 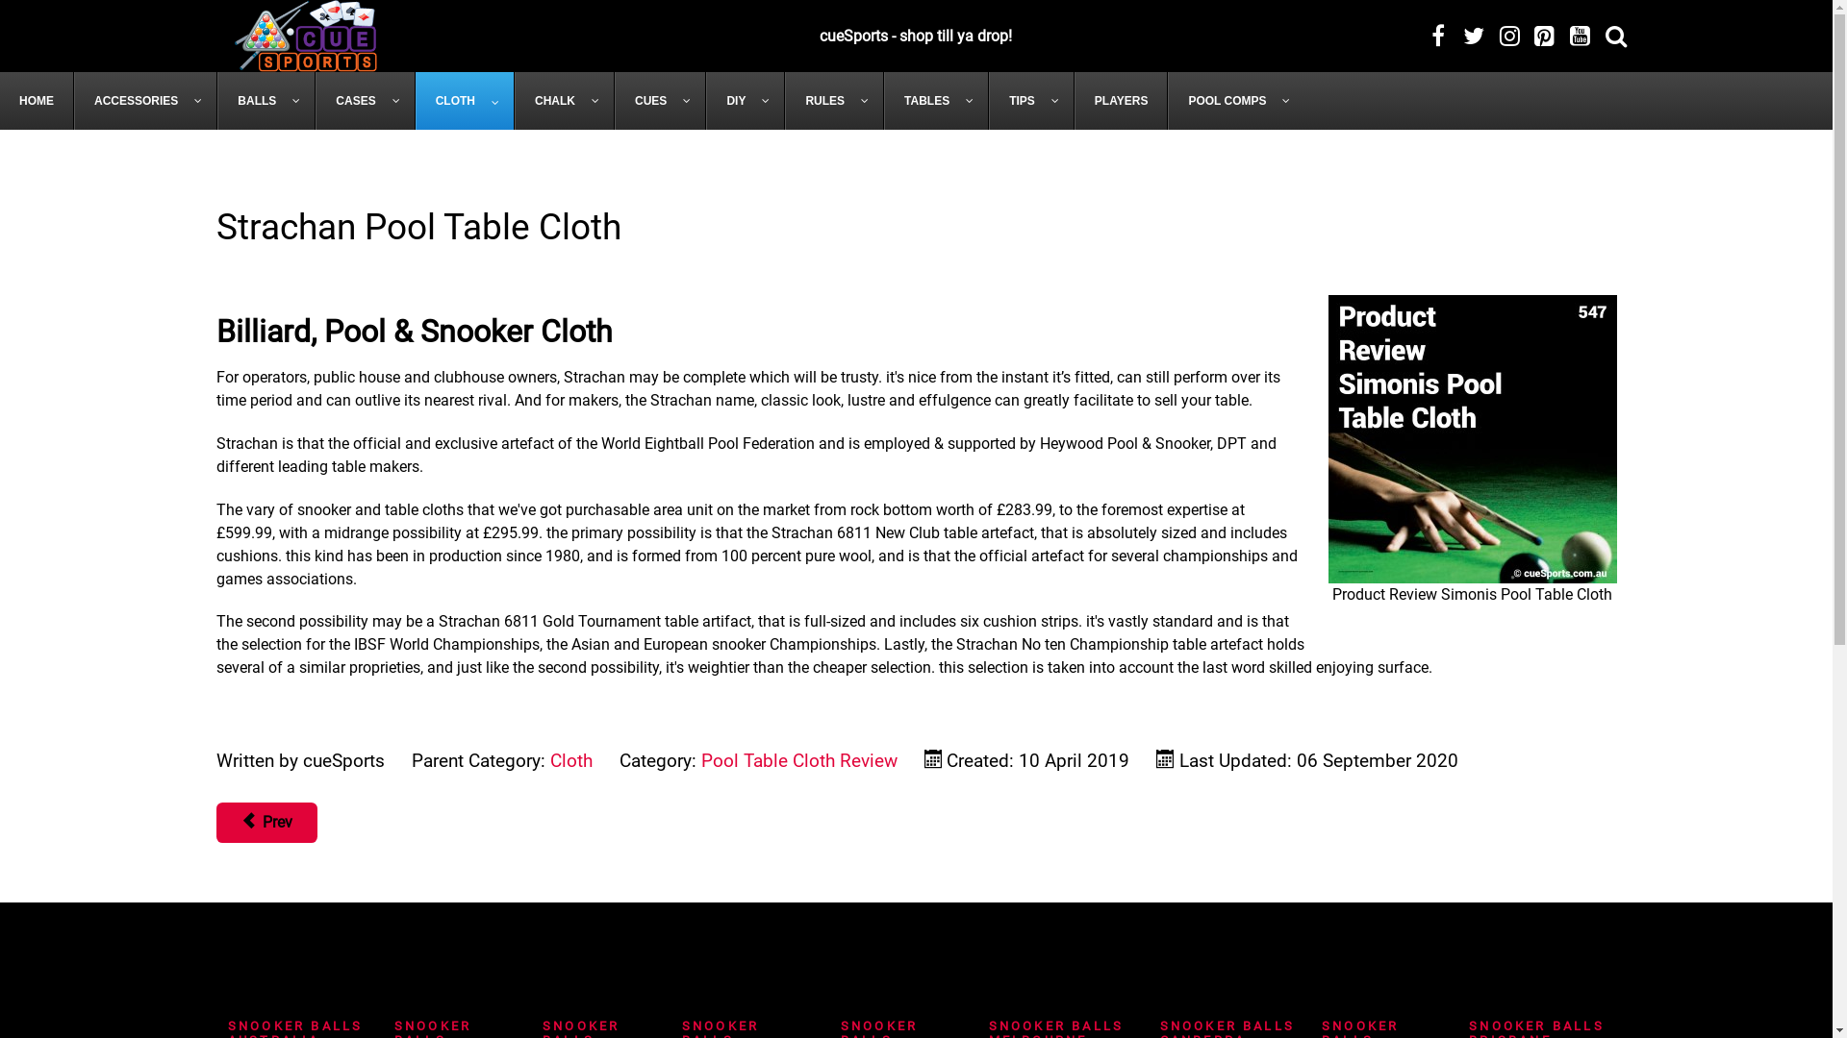 I want to click on CUES, so click(x=660, y=101).